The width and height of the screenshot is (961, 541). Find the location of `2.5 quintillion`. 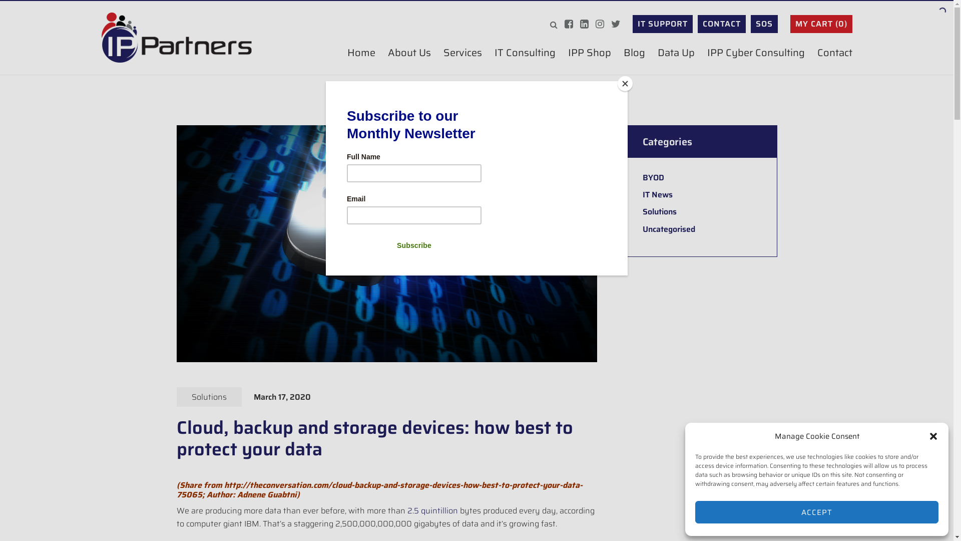

2.5 quintillion is located at coordinates (432, 511).